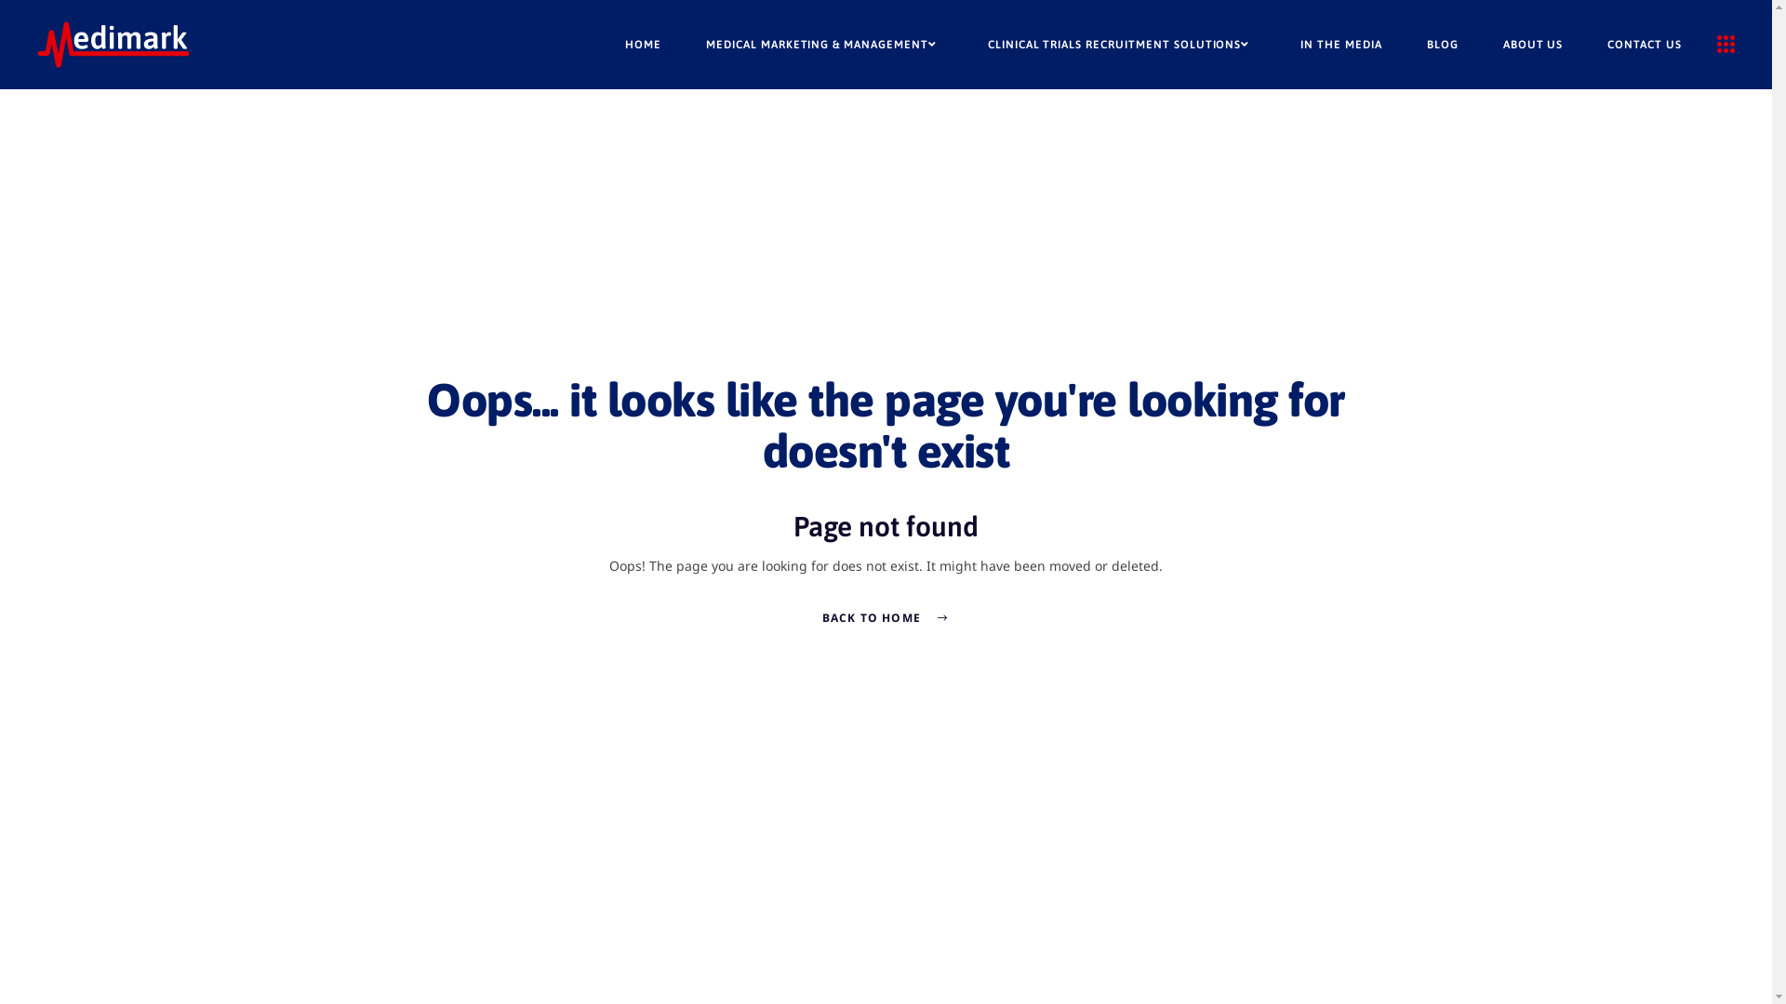 Image resolution: width=1786 pixels, height=1004 pixels. Describe the element at coordinates (1443, 45) in the screenshot. I see `BLOG` at that location.